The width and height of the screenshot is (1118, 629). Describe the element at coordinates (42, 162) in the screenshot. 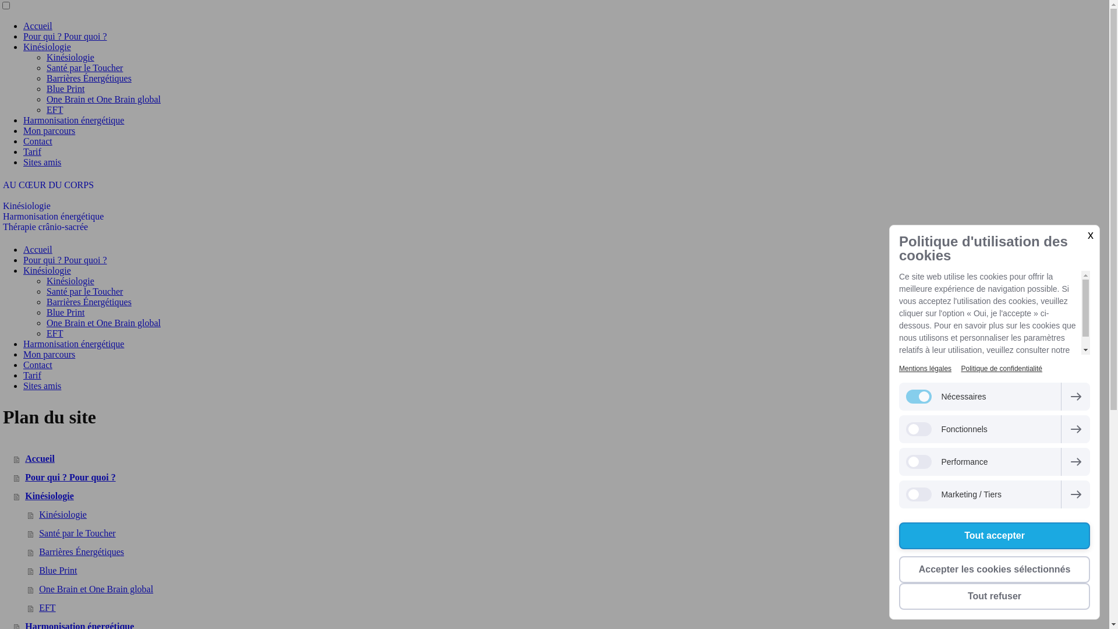

I see `Sites amis` at that location.